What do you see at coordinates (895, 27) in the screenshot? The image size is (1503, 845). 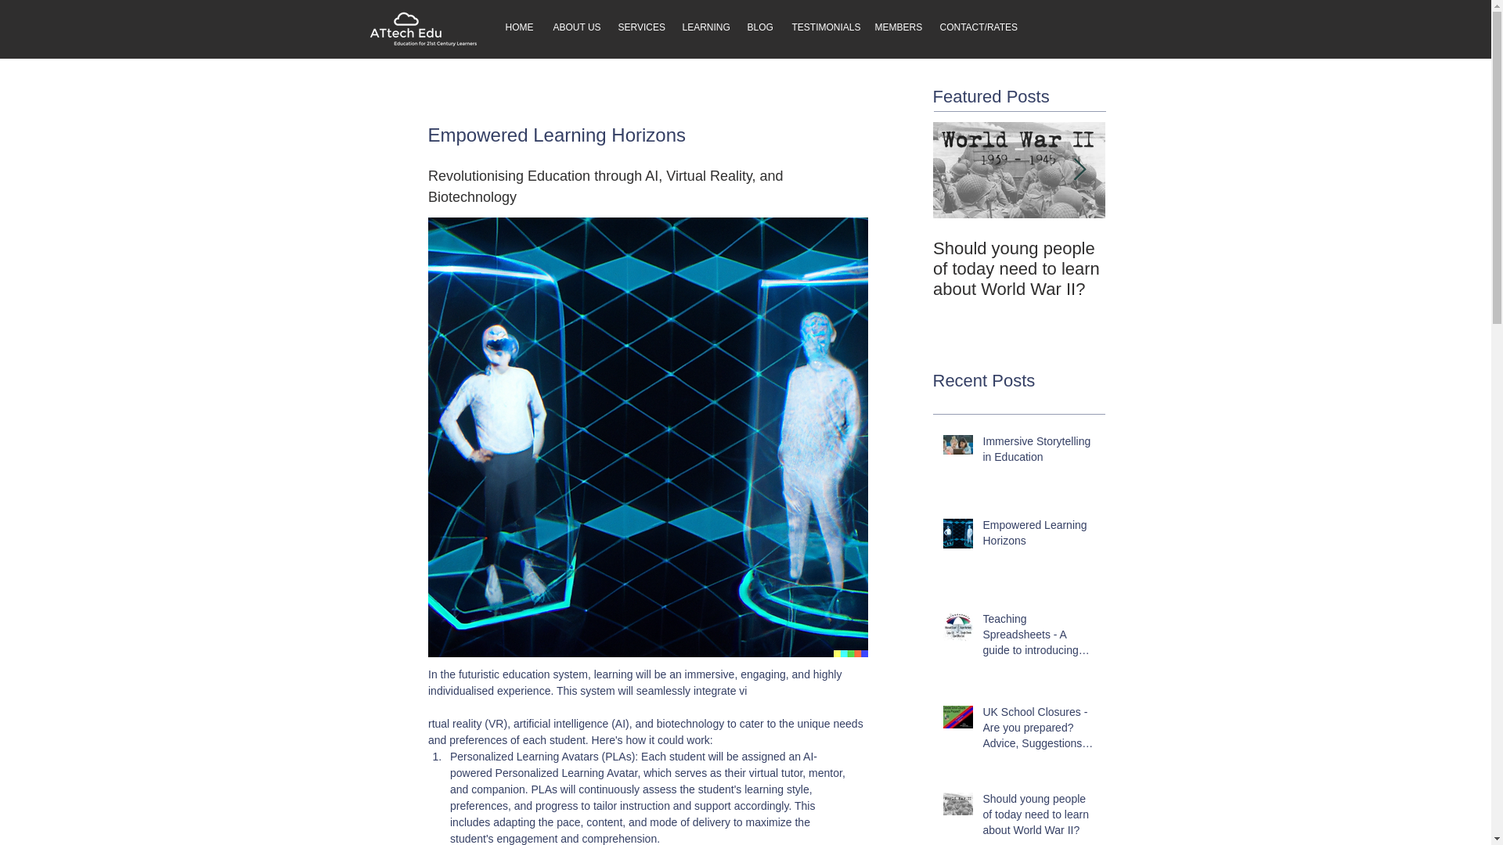 I see `MEMBERS` at bounding box center [895, 27].